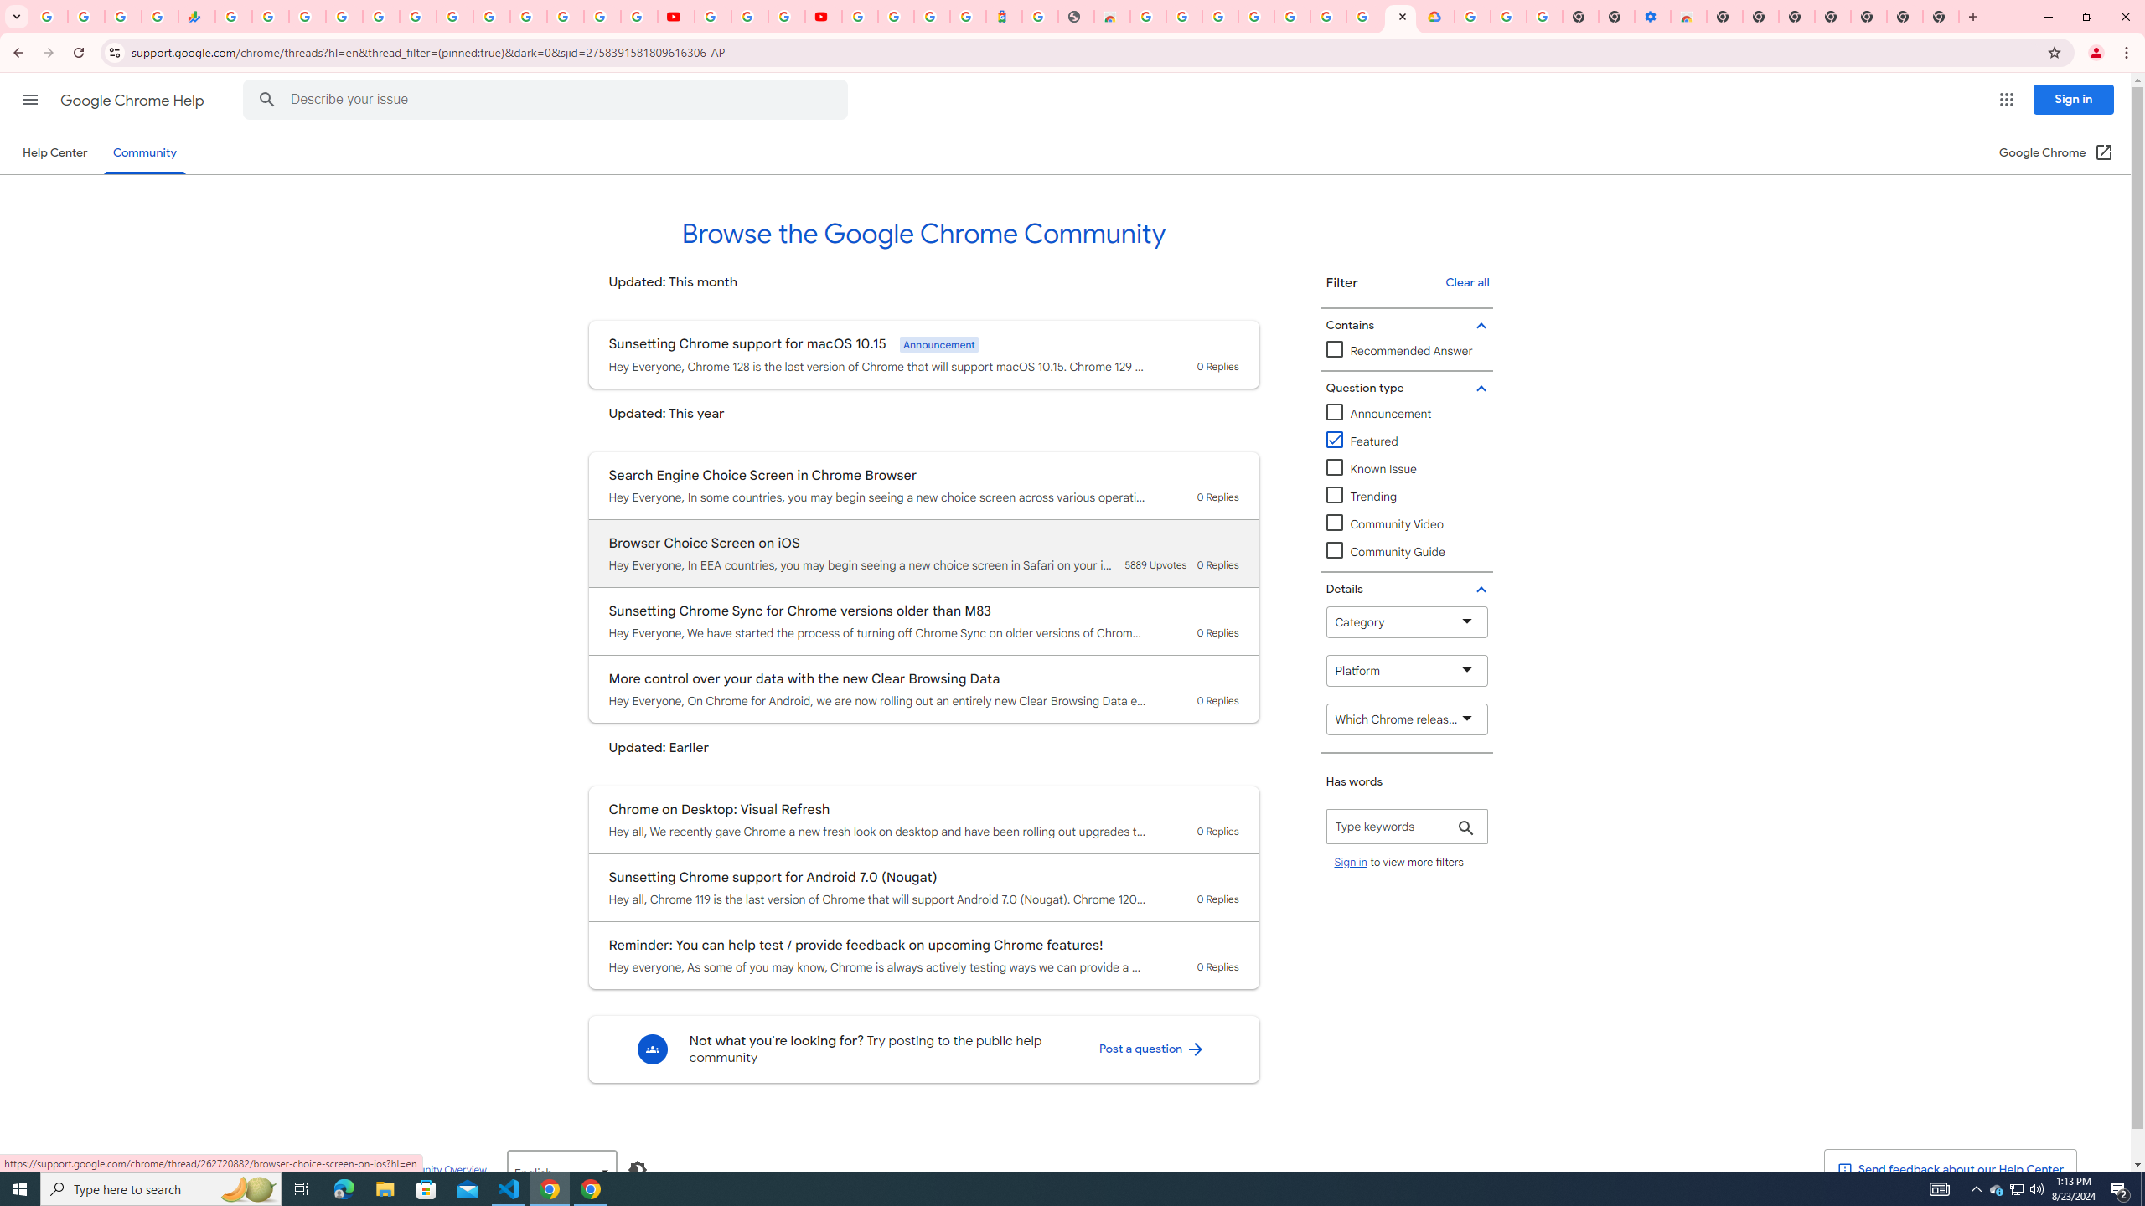  What do you see at coordinates (713, 17) in the screenshot?
I see `YouTube` at bounding box center [713, 17].